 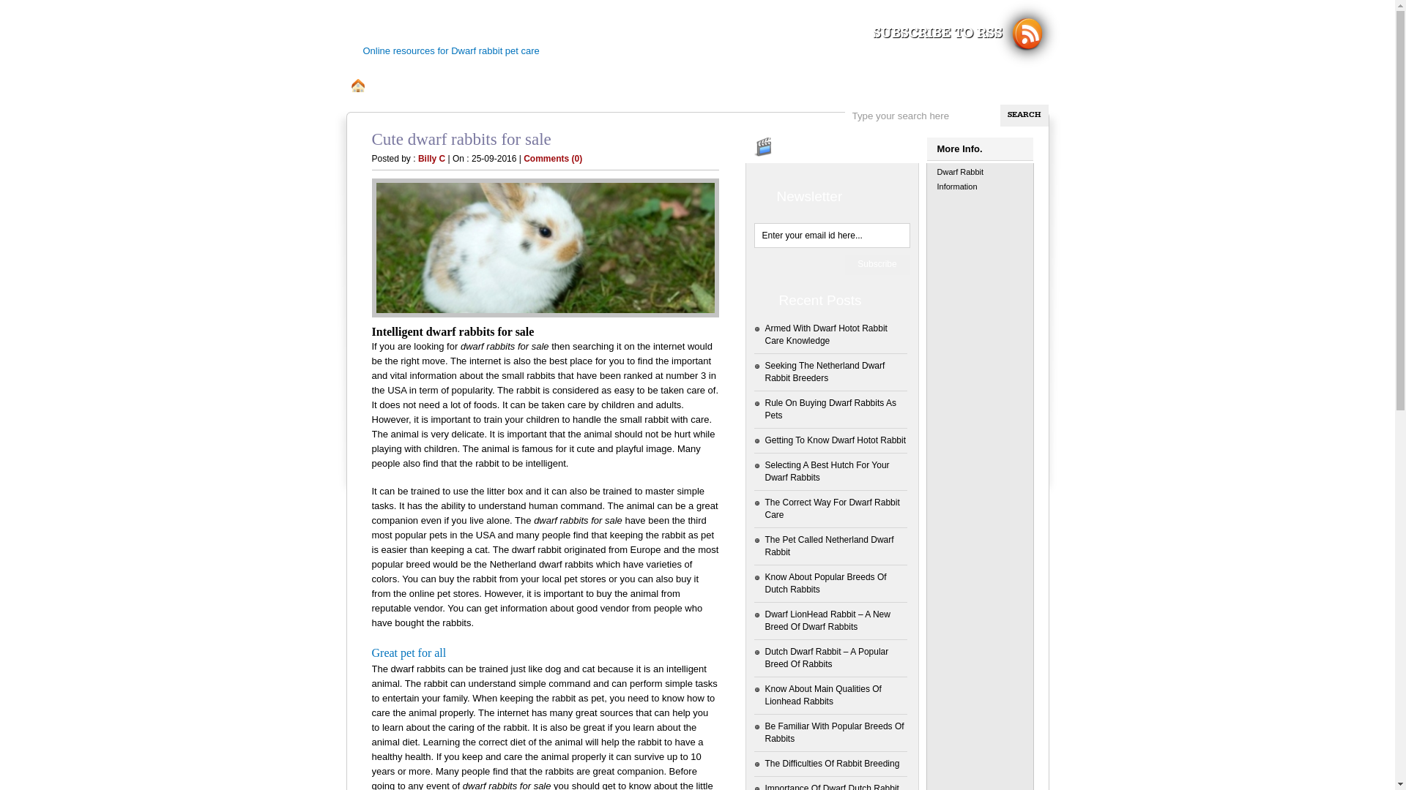 What do you see at coordinates (761, 86) in the screenshot?
I see `KNOW ABOUT VARIOUS DWARF RABBIT BREEDS` at bounding box center [761, 86].